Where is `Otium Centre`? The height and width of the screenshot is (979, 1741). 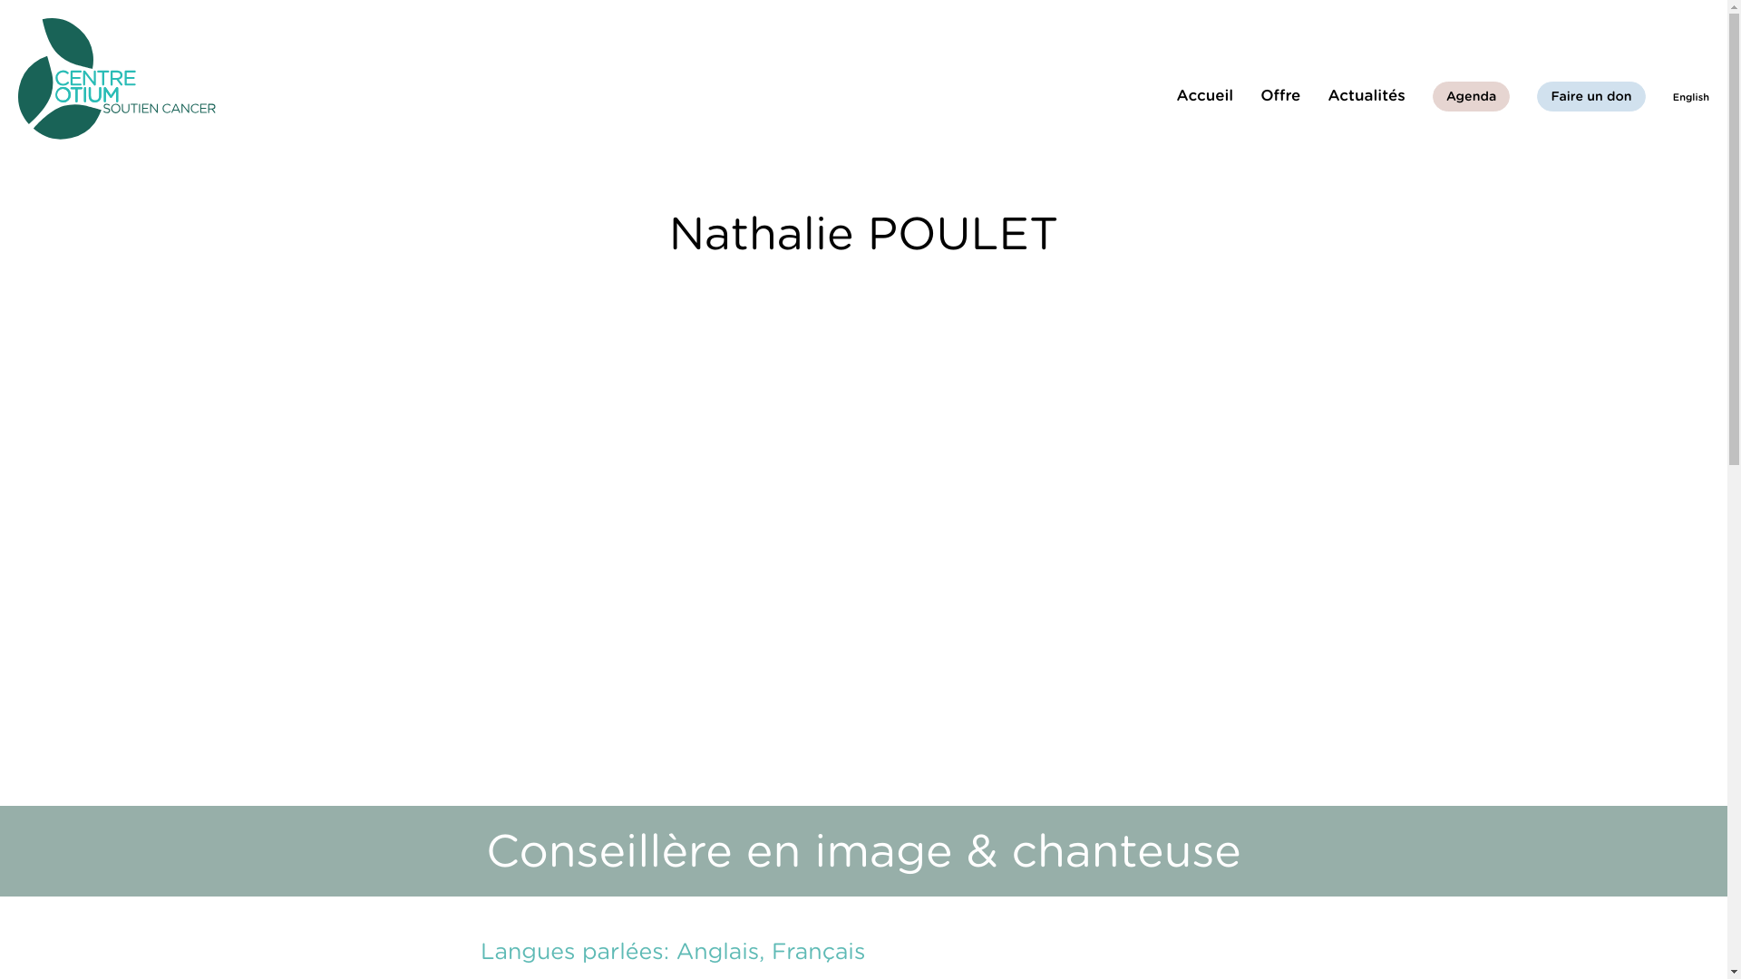 Otium Centre is located at coordinates (117, 79).